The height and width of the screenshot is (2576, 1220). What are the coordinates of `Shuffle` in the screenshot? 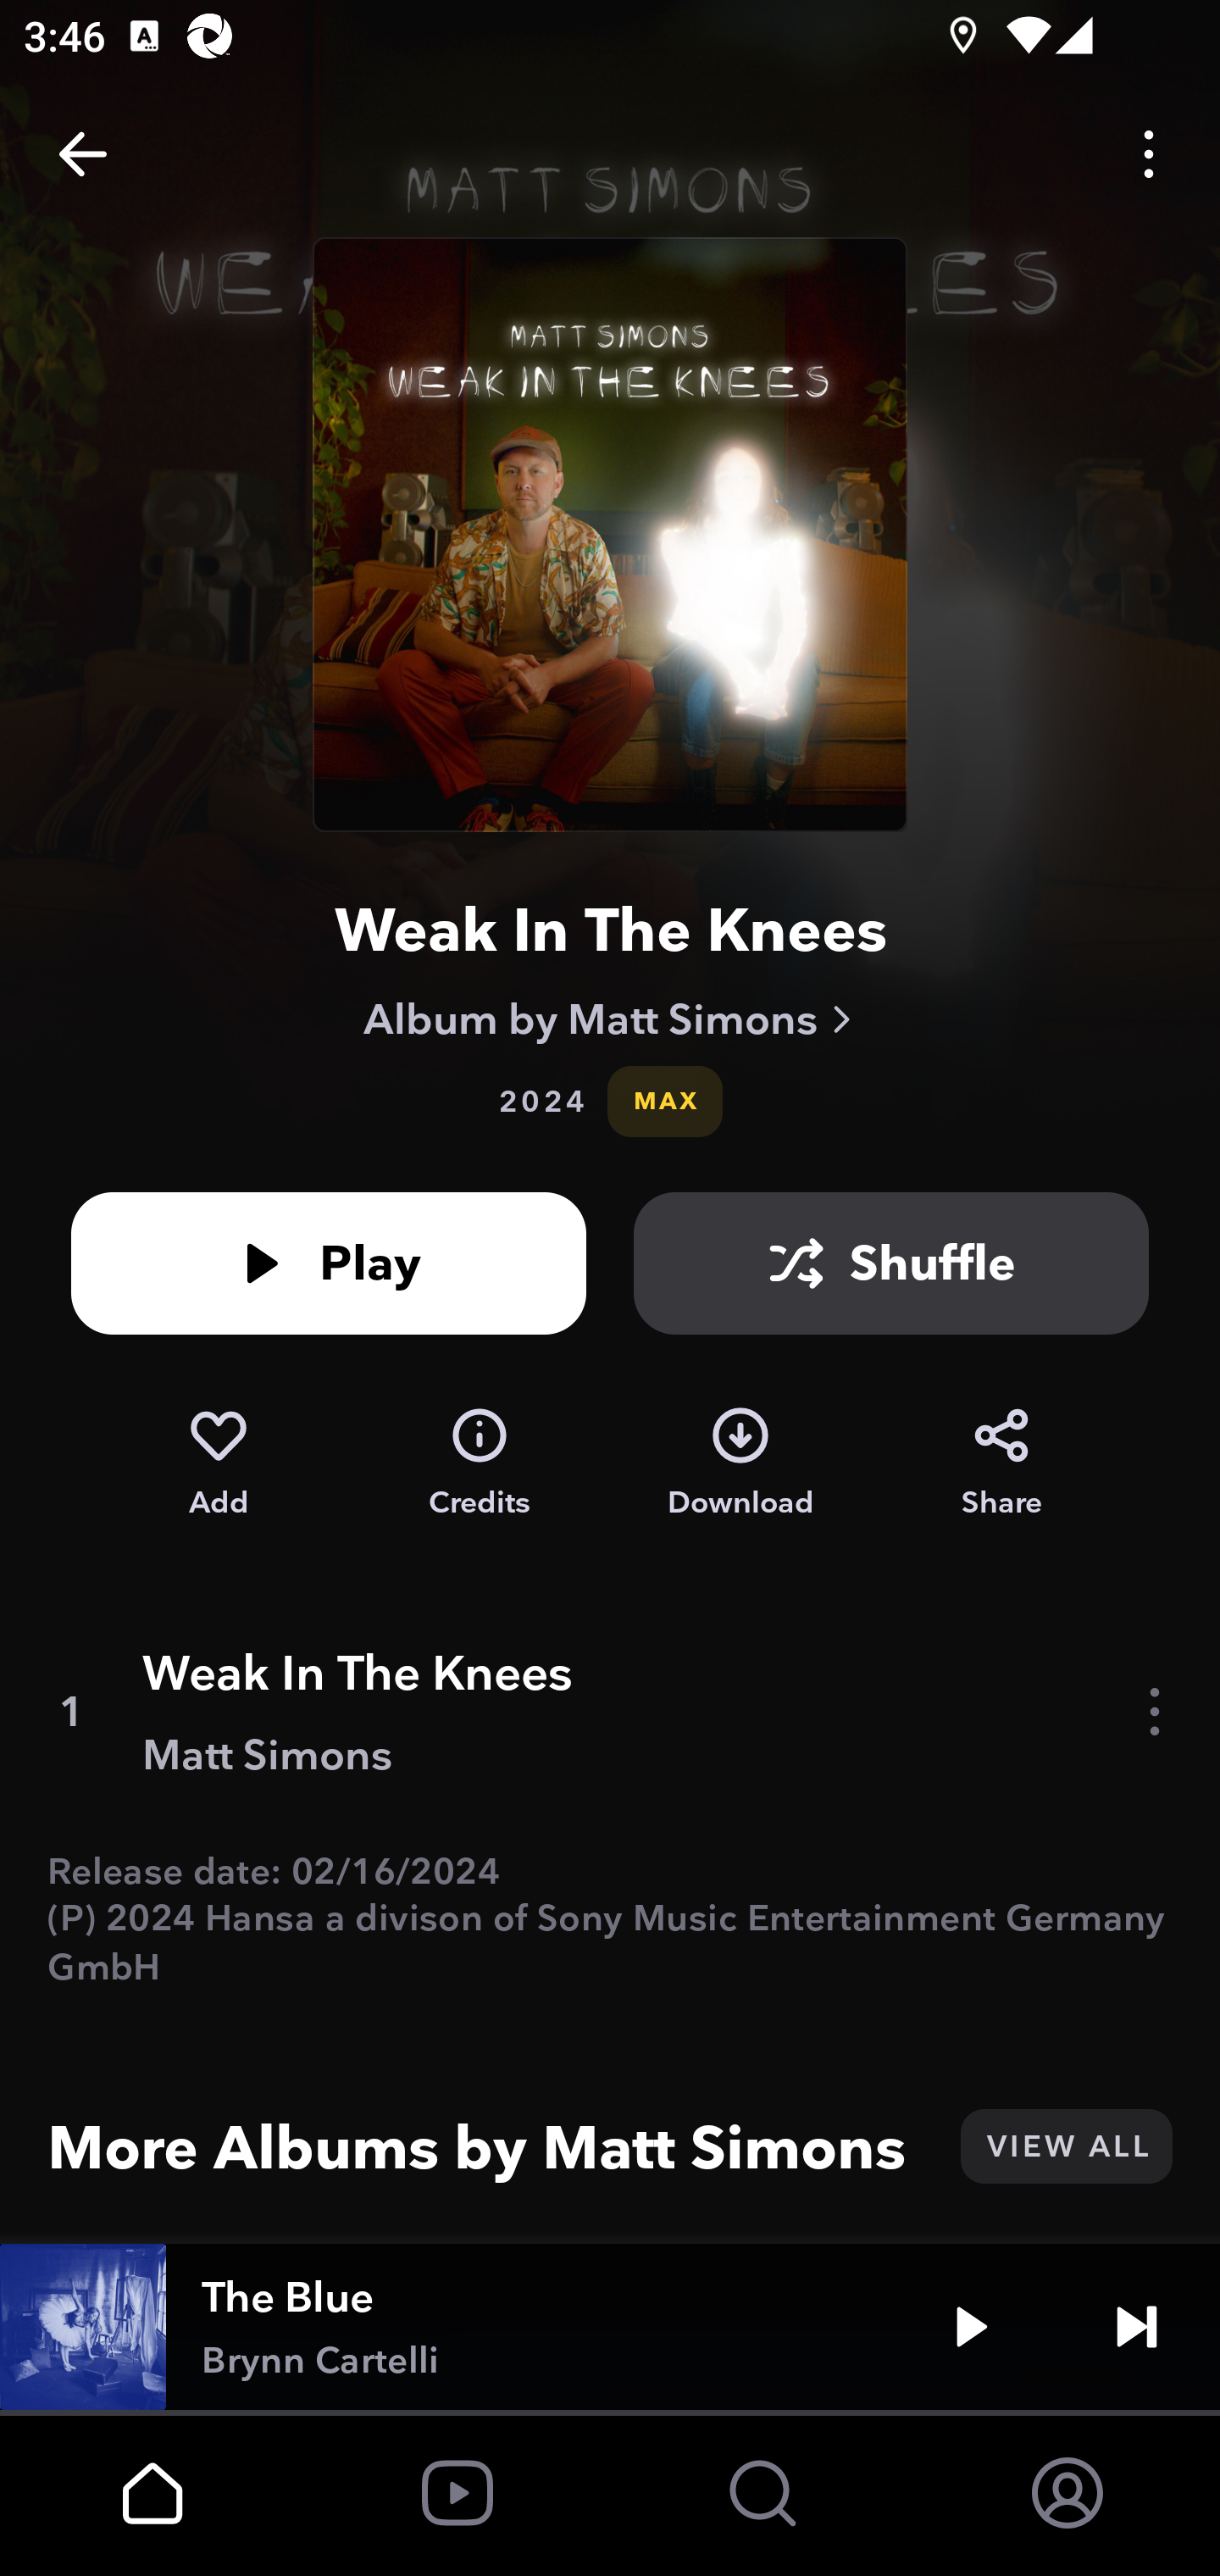 It's located at (891, 1263).